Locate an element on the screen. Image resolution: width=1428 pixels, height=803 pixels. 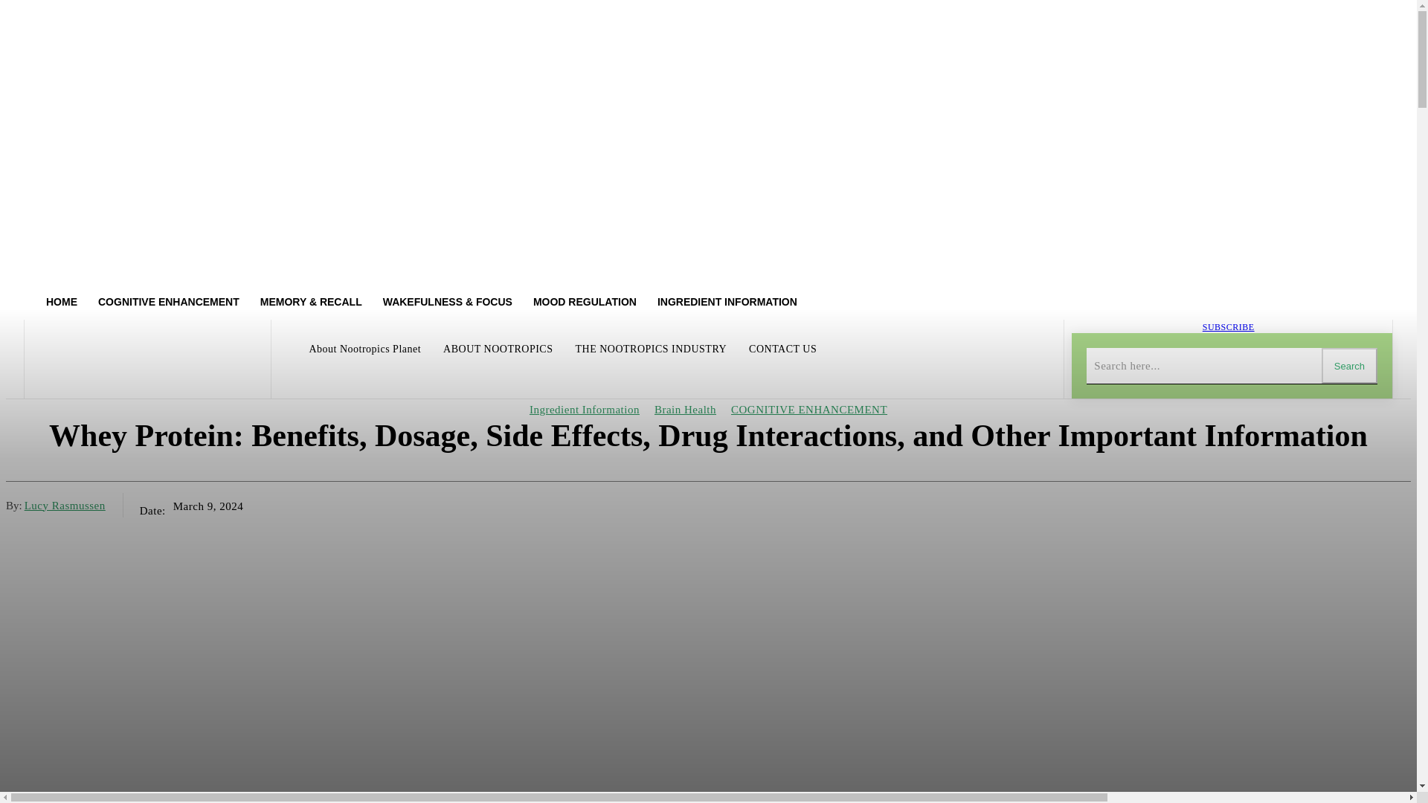
Search is located at coordinates (1349, 366).